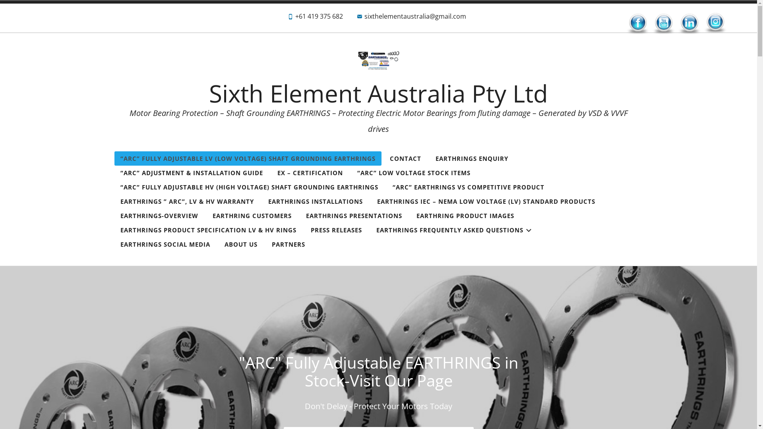 This screenshot has width=763, height=429. I want to click on EARTHRINGS INSTALLATIONS, so click(316, 201).